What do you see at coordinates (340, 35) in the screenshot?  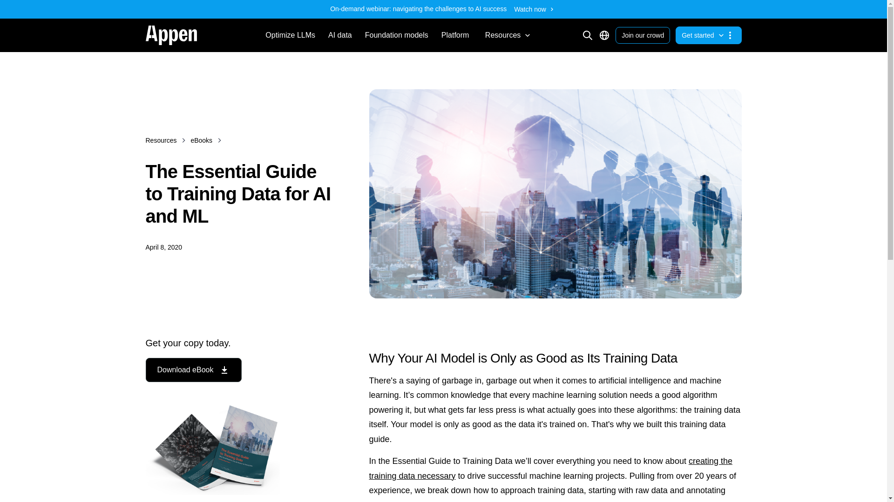 I see `AI data` at bounding box center [340, 35].